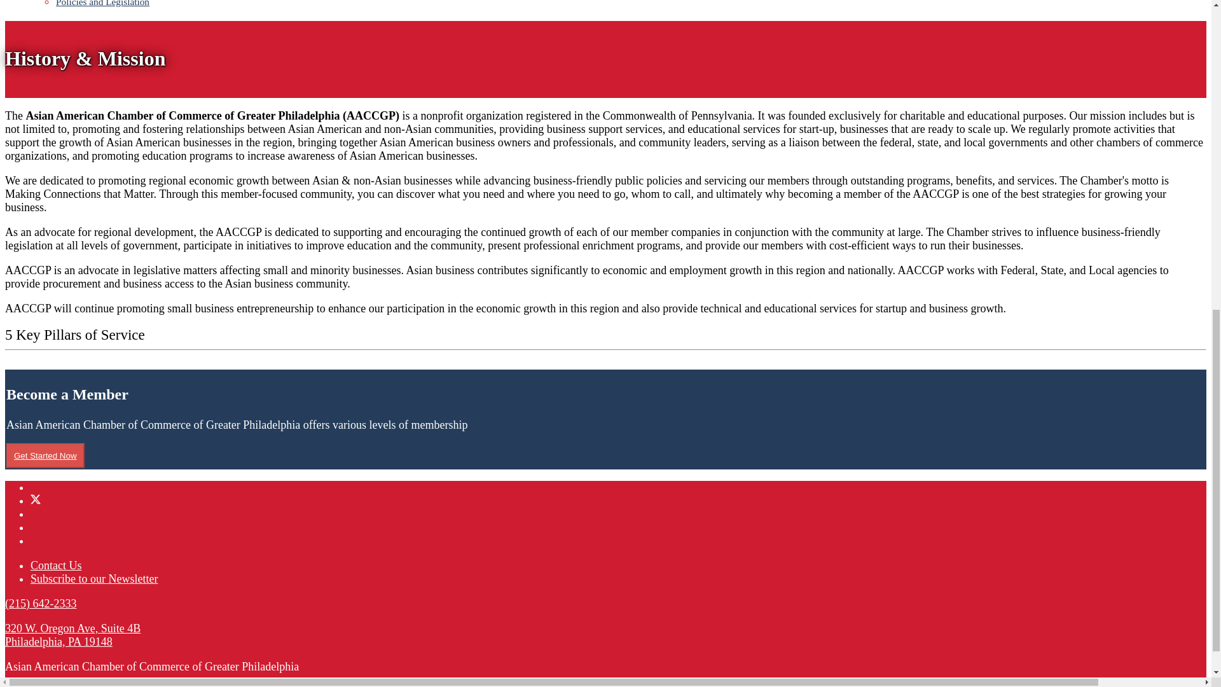  I want to click on Contact Us, so click(56, 565).